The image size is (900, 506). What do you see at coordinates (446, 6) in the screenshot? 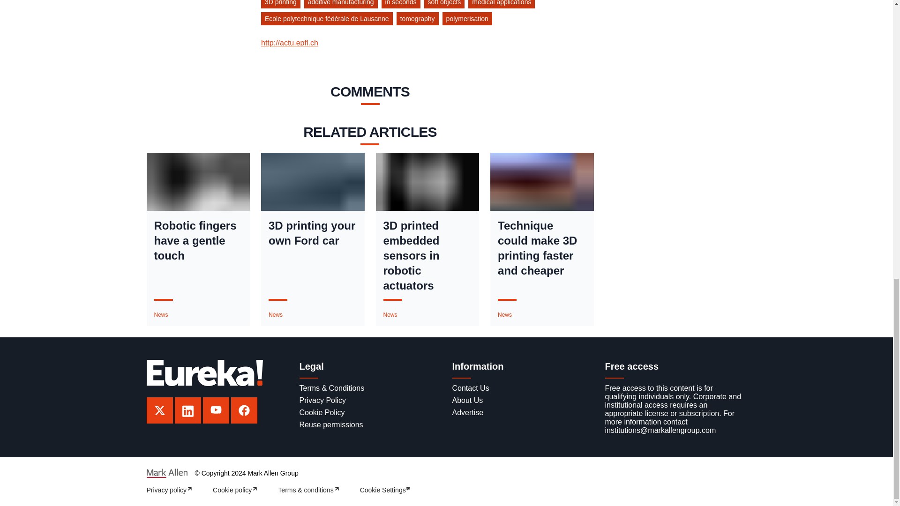
I see `soft objects` at bounding box center [446, 6].